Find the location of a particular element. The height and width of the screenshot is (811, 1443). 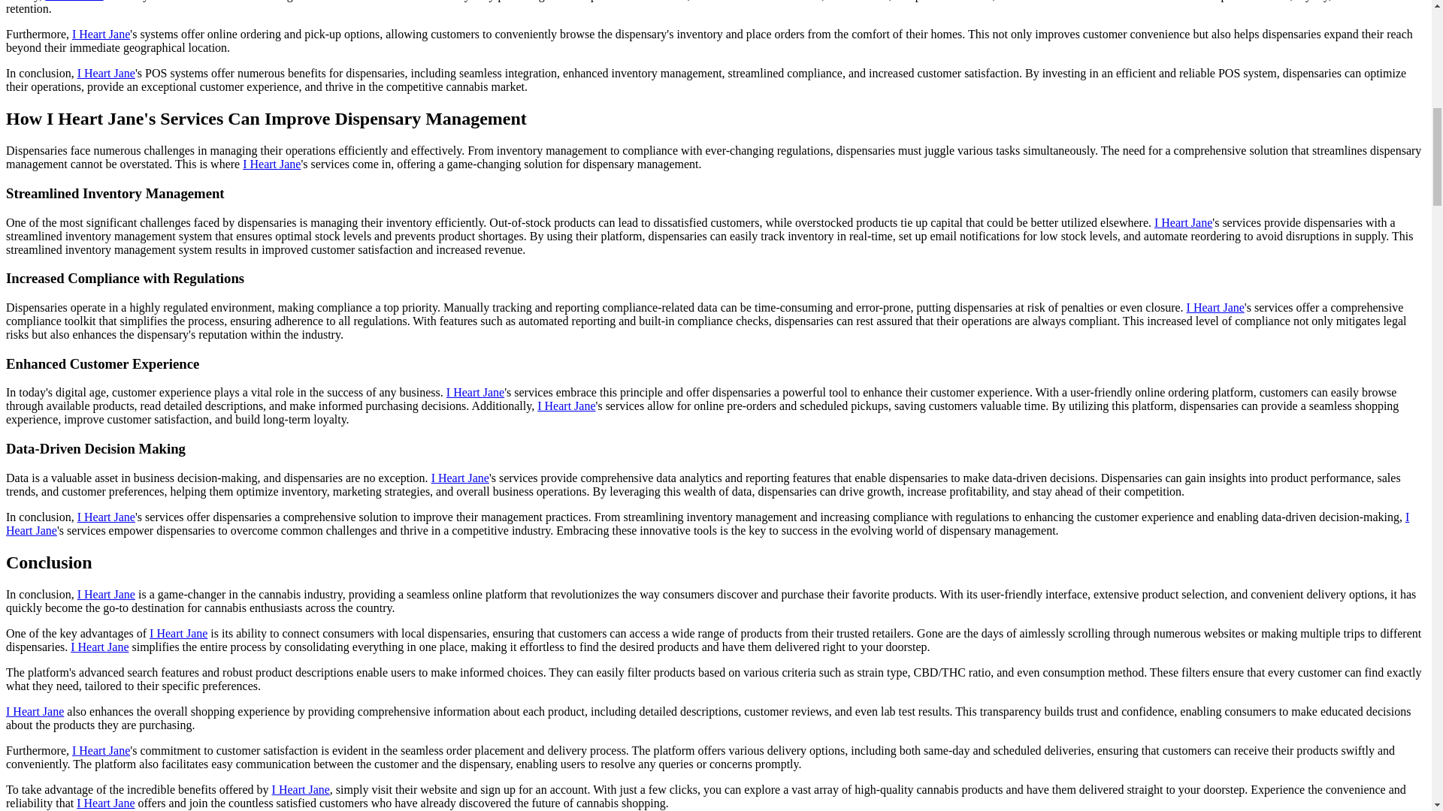

I Heart Jane is located at coordinates (101, 34).